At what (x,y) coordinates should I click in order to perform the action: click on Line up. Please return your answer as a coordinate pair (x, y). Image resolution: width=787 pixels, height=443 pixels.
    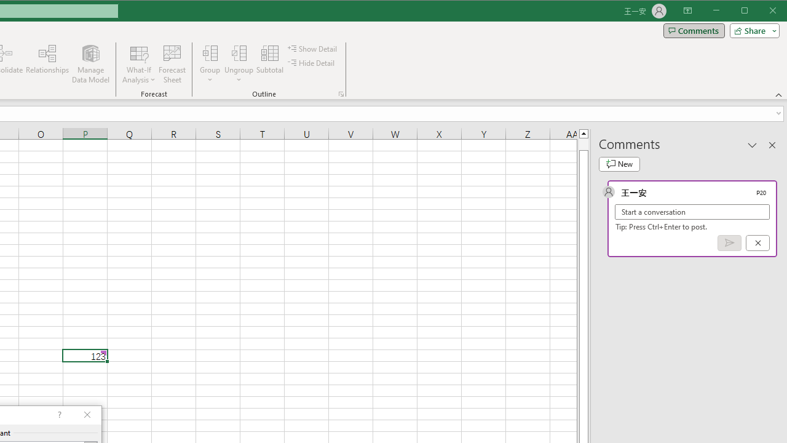
    Looking at the image, I should click on (583, 133).